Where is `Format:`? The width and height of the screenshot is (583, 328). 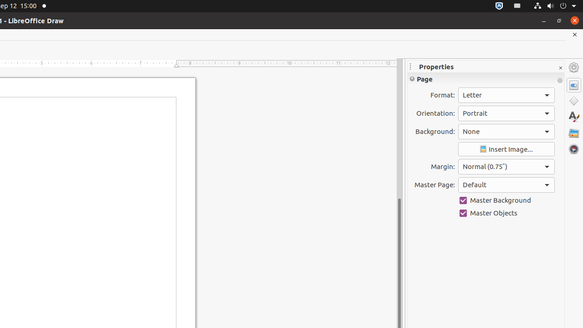 Format: is located at coordinates (506, 95).